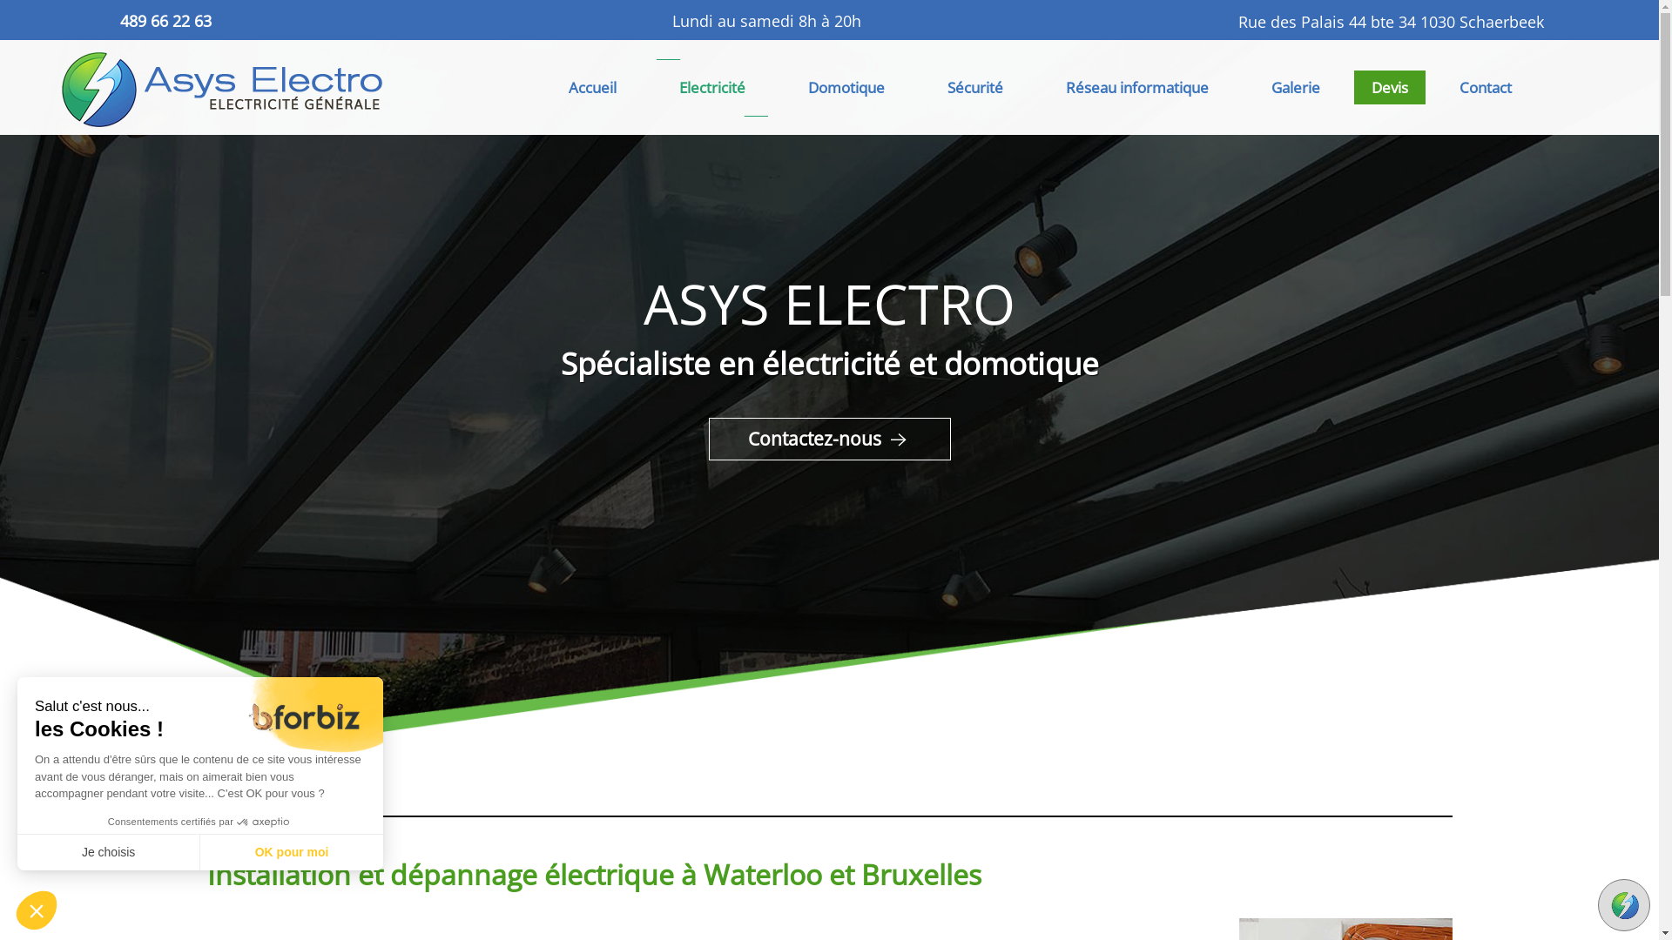 This screenshot has width=1672, height=940. I want to click on ASYS ELECTRO, so click(198, 90).